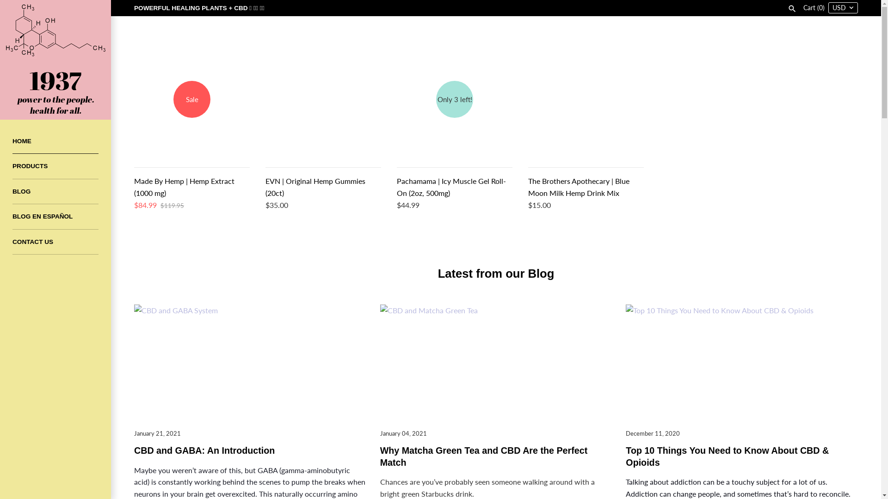 This screenshot has height=499, width=888. What do you see at coordinates (792, 8) in the screenshot?
I see `Search` at bounding box center [792, 8].